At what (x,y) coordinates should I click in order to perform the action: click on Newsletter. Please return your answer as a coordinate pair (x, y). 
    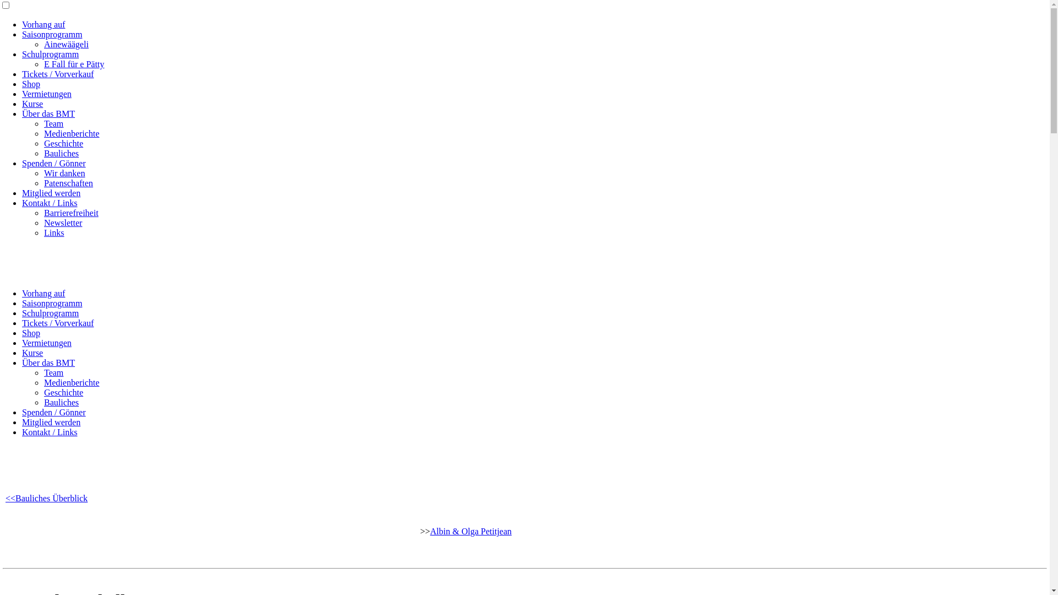
    Looking at the image, I should click on (63, 223).